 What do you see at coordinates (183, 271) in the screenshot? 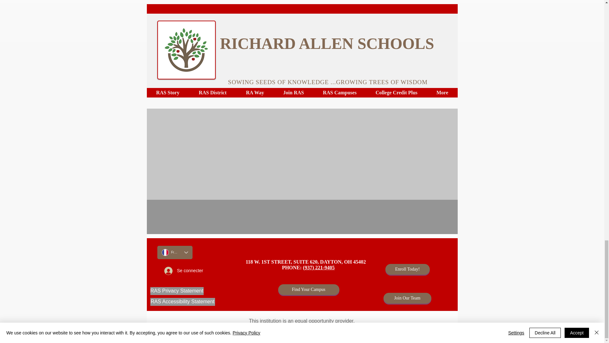
I see `Se connecter` at bounding box center [183, 271].